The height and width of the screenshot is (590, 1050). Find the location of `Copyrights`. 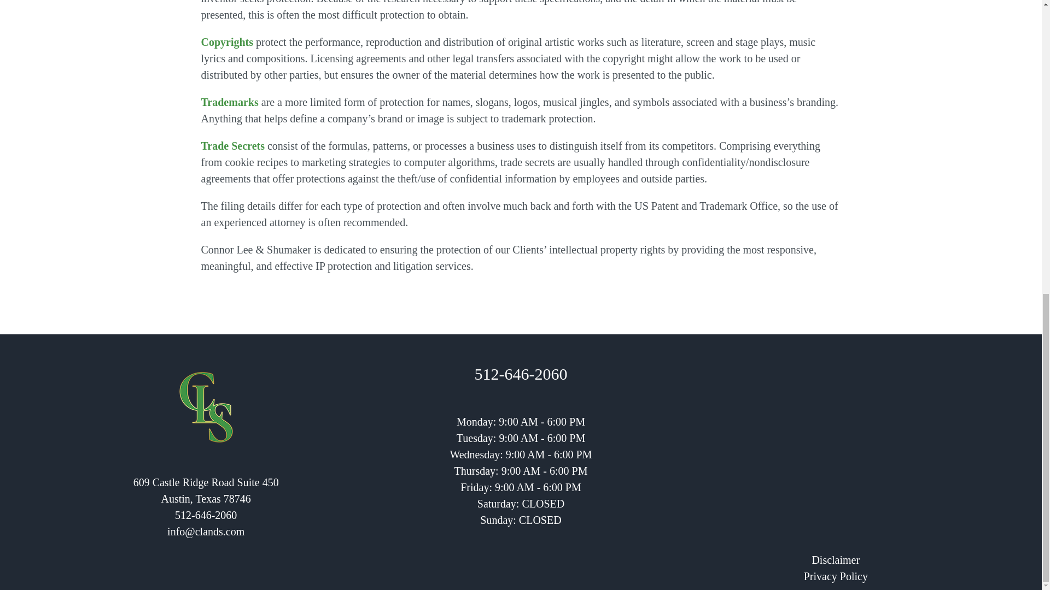

Copyrights is located at coordinates (227, 42).